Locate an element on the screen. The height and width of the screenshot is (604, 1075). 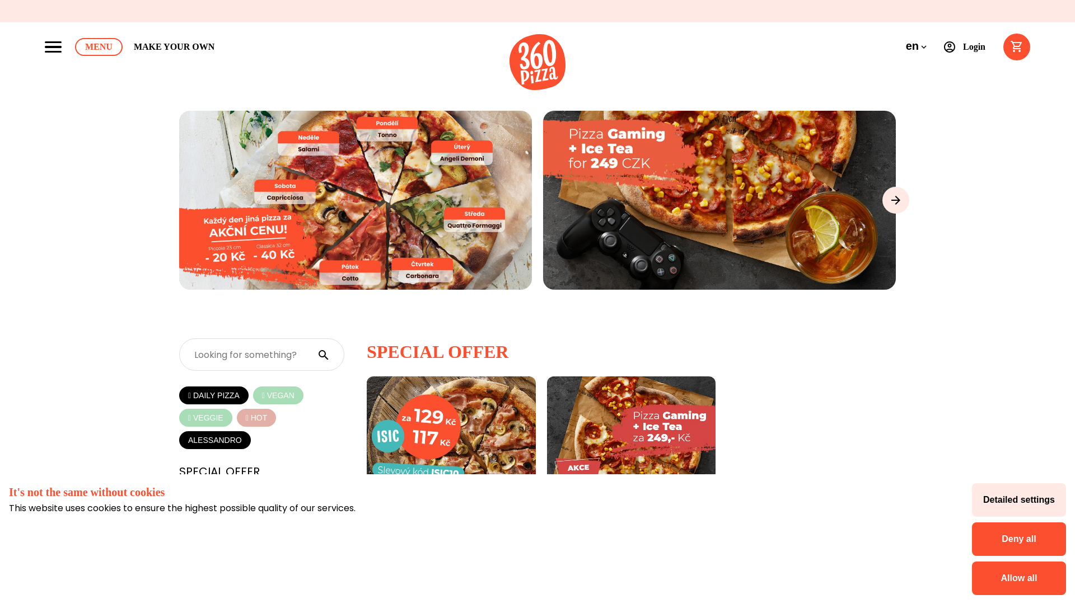
SPECIAL OFFER is located at coordinates (219, 471).